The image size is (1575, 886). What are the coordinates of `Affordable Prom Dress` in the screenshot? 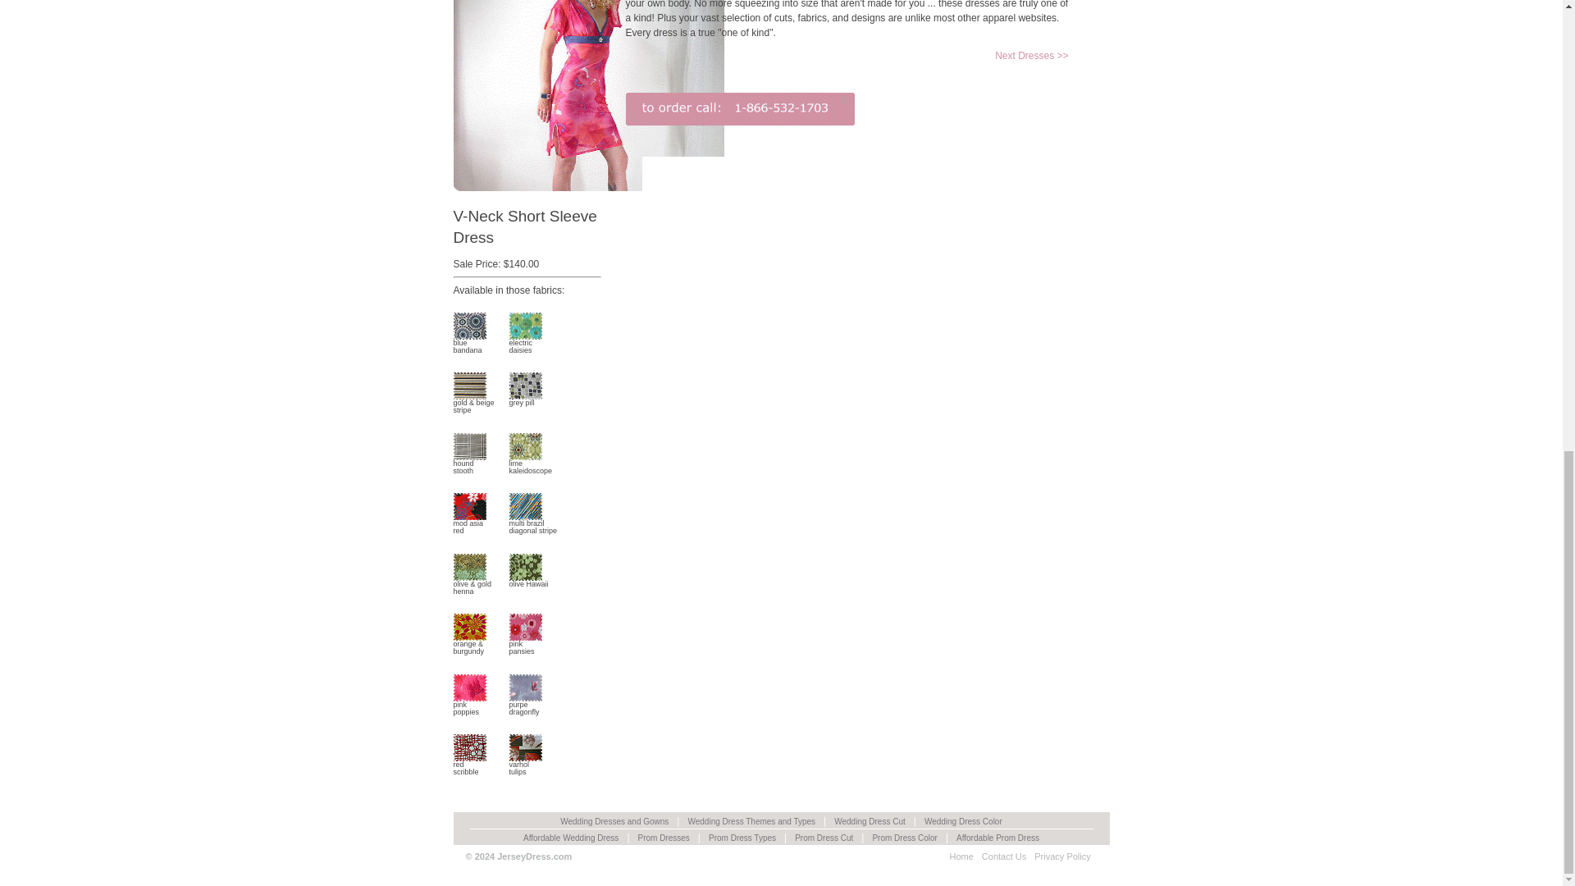 It's located at (525, 765).